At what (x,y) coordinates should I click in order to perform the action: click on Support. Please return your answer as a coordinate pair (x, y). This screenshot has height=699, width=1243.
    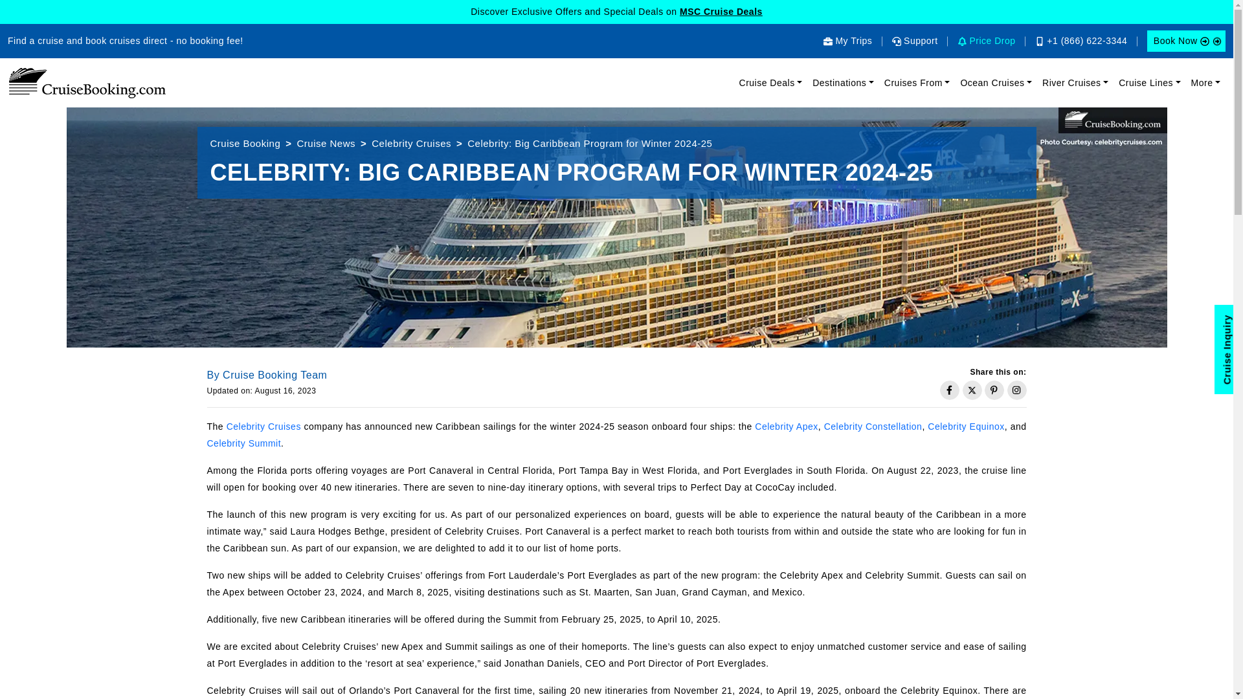
    Looking at the image, I should click on (915, 41).